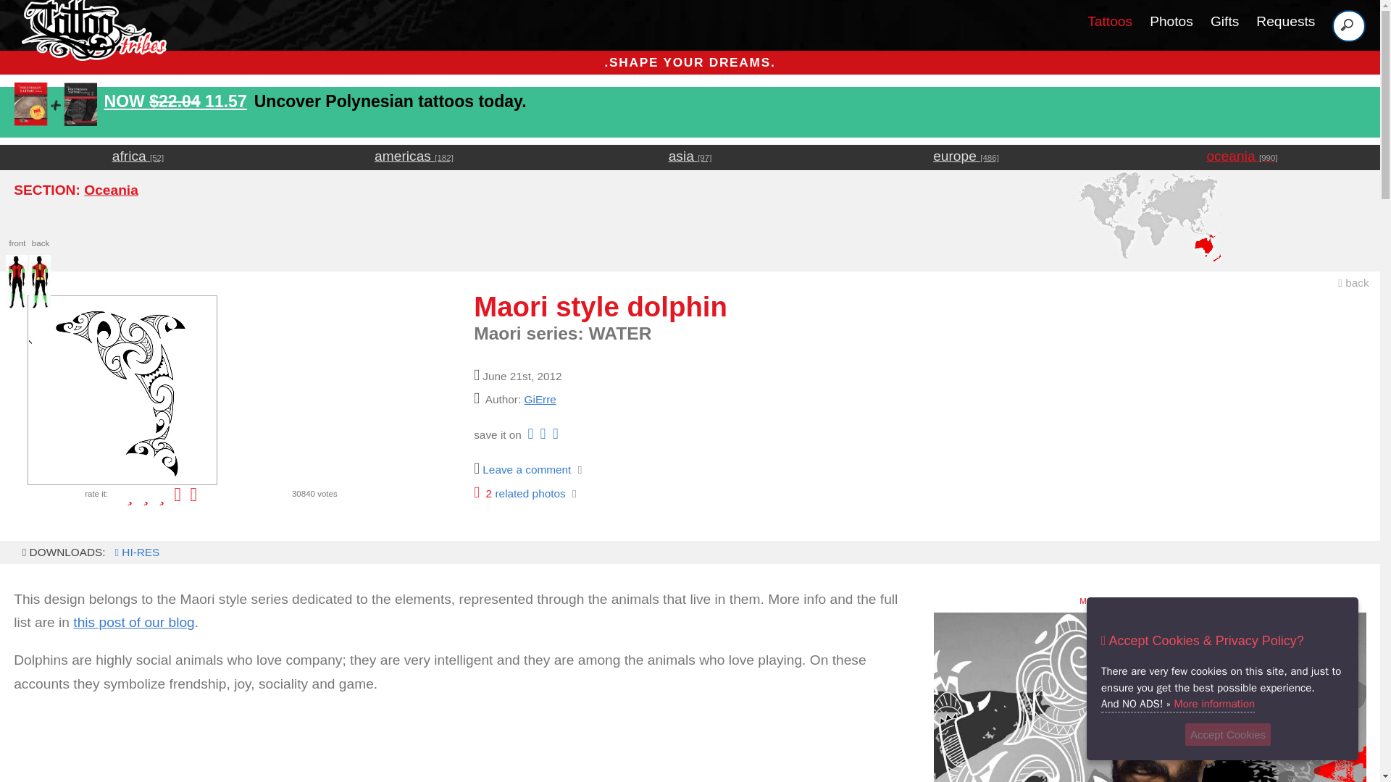 This screenshot has width=1391, height=782. Describe the element at coordinates (1110, 21) in the screenshot. I see `Tattoos` at that location.